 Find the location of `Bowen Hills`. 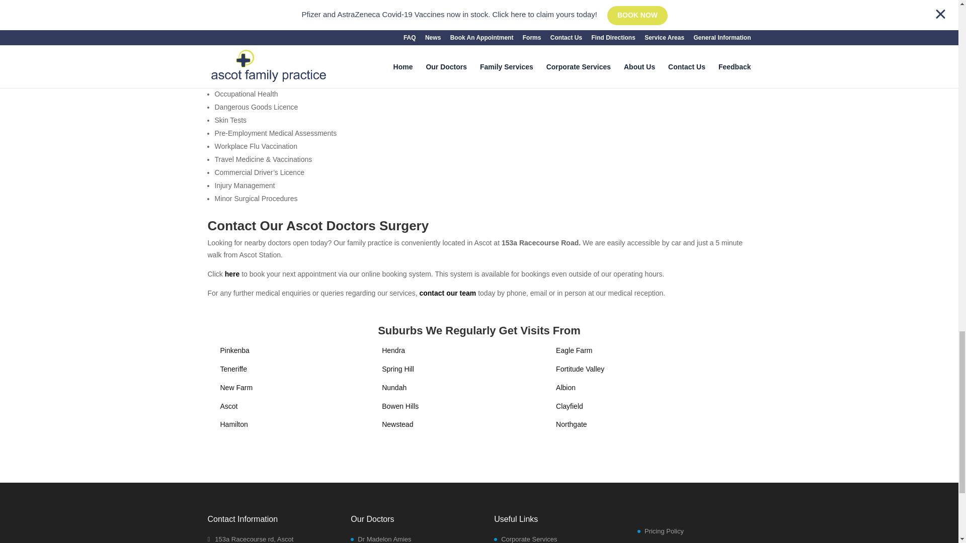

Bowen Hills is located at coordinates (399, 406).